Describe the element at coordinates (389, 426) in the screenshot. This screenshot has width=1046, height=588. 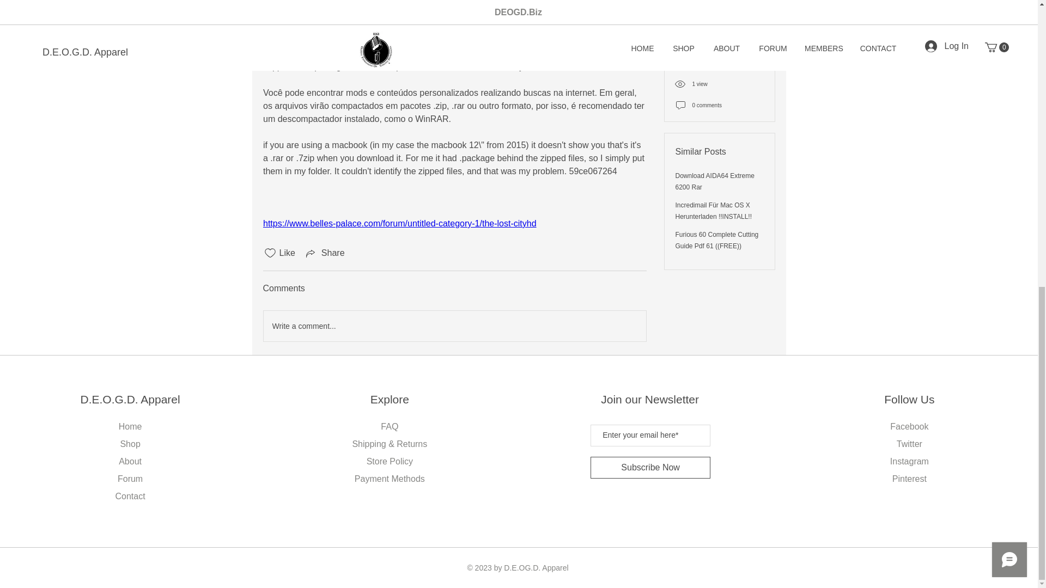
I see `FAQ` at that location.